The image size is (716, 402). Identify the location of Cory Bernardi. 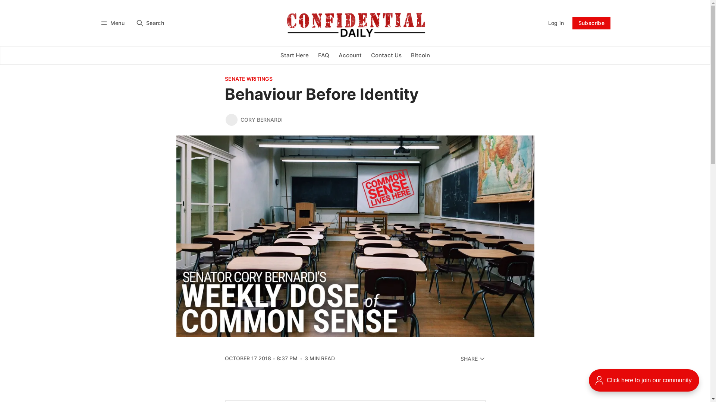
(231, 120).